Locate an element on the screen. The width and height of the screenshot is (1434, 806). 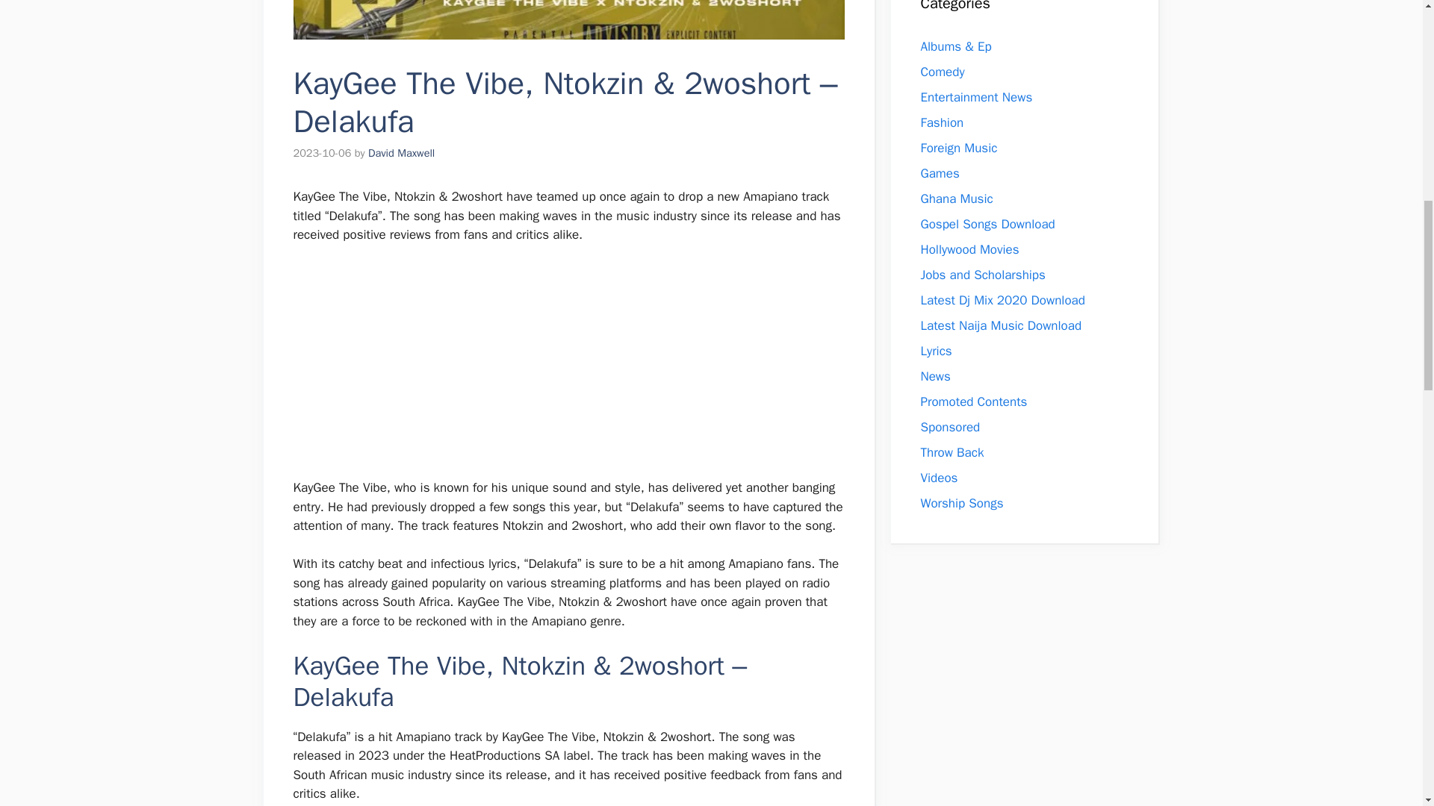
View all posts by David Maxwell is located at coordinates (401, 152).